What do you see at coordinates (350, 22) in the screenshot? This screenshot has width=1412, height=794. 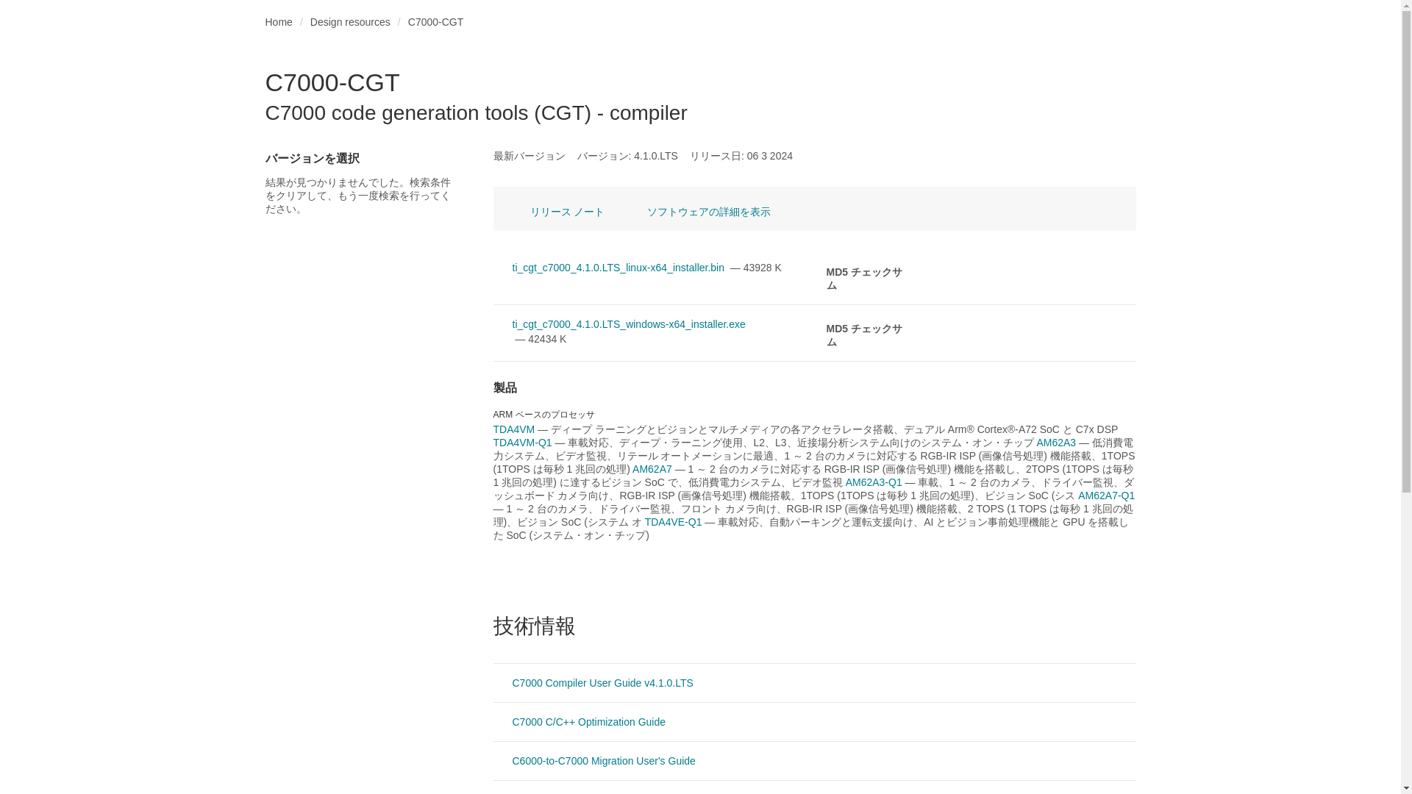 I see `AM62A7-Q1` at bounding box center [350, 22].